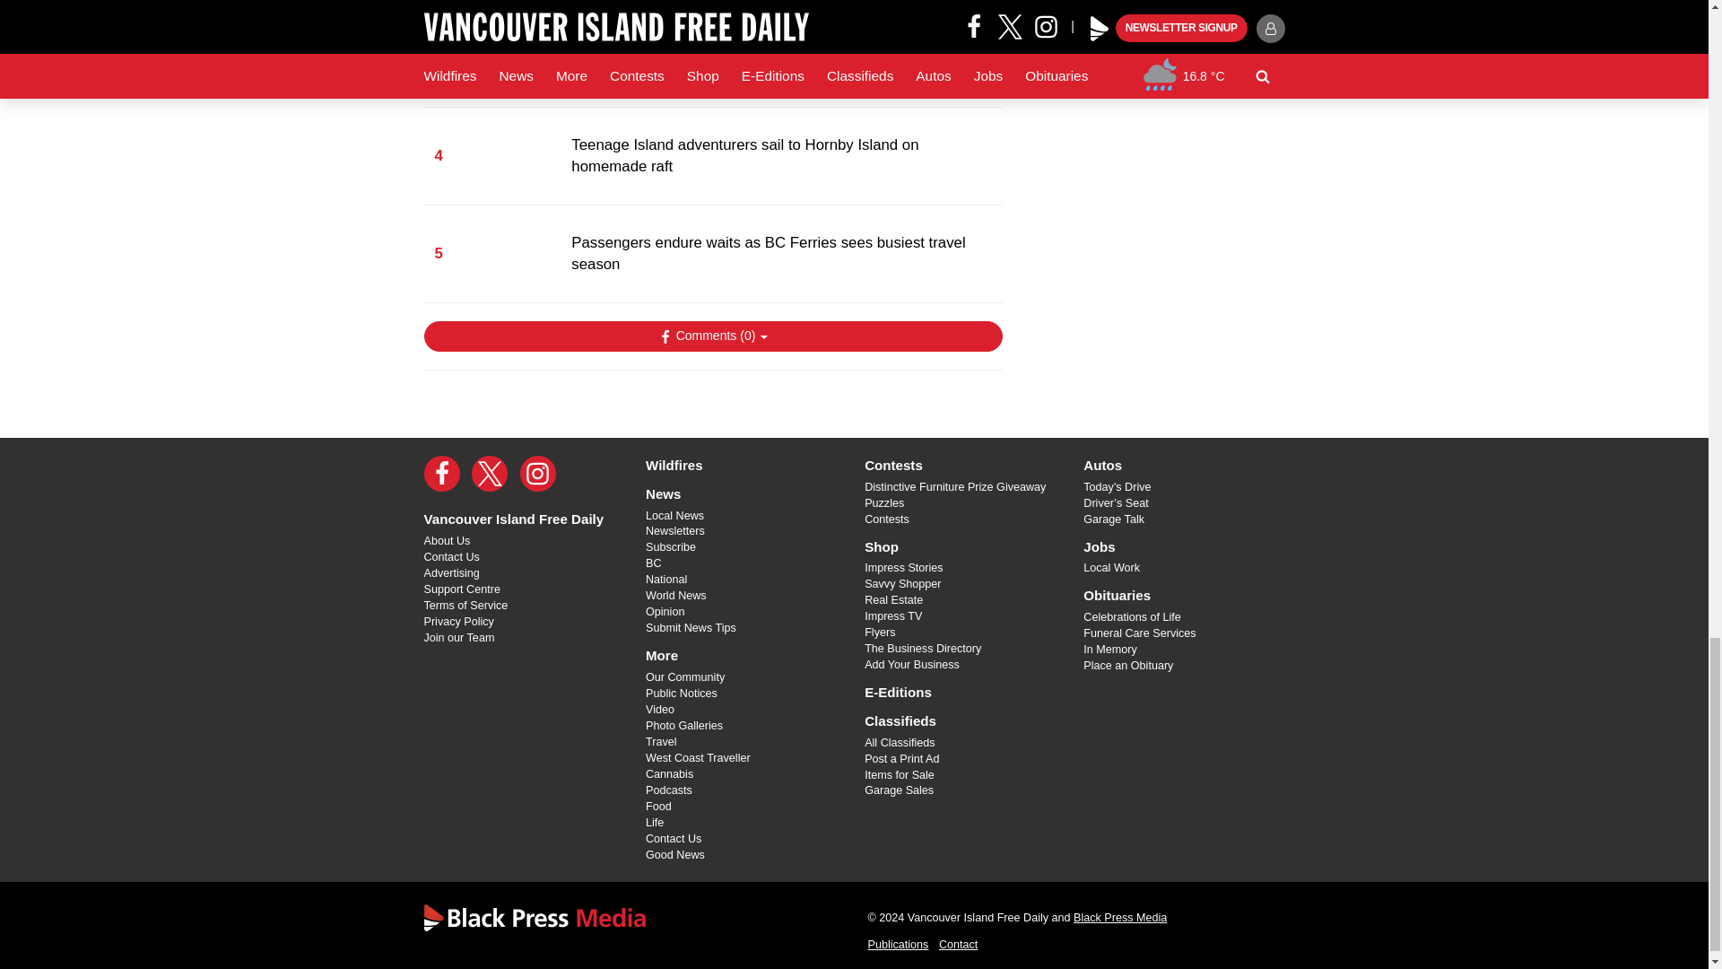  Describe the element at coordinates (490, 473) in the screenshot. I see `X` at that location.